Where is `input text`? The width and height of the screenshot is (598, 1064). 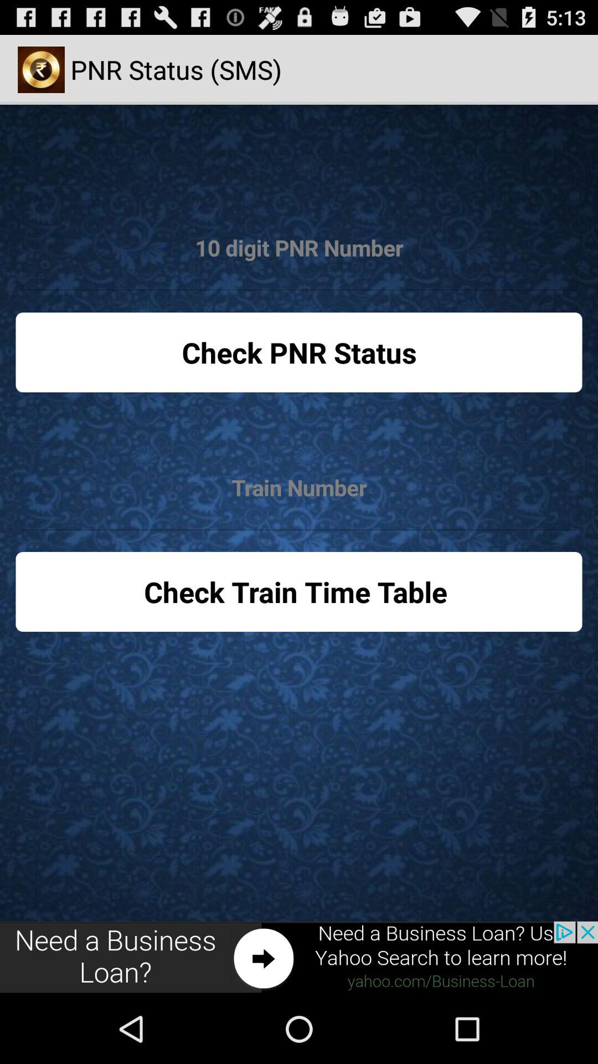
input text is located at coordinates (299, 248).